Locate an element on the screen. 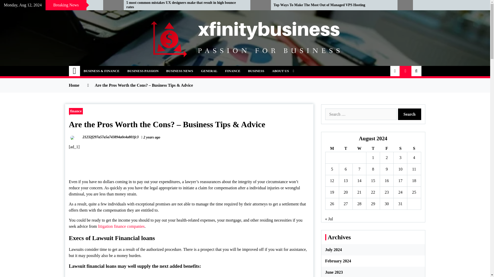 The width and height of the screenshot is (494, 277). Thursday is located at coordinates (373, 148).